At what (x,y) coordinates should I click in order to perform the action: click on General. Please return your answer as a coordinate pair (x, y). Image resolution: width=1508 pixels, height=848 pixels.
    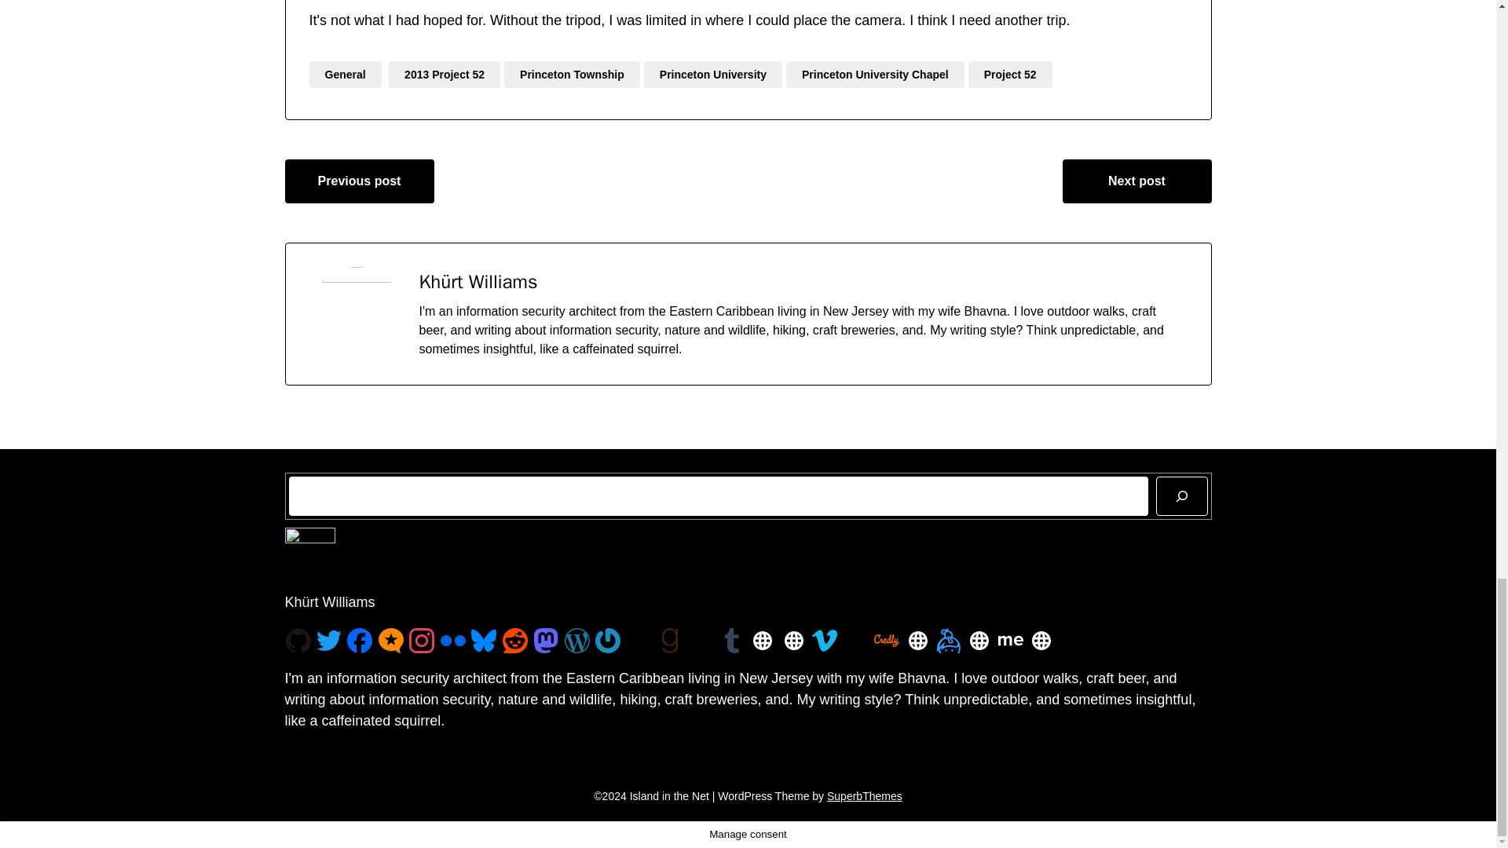
    Looking at the image, I should click on (345, 74).